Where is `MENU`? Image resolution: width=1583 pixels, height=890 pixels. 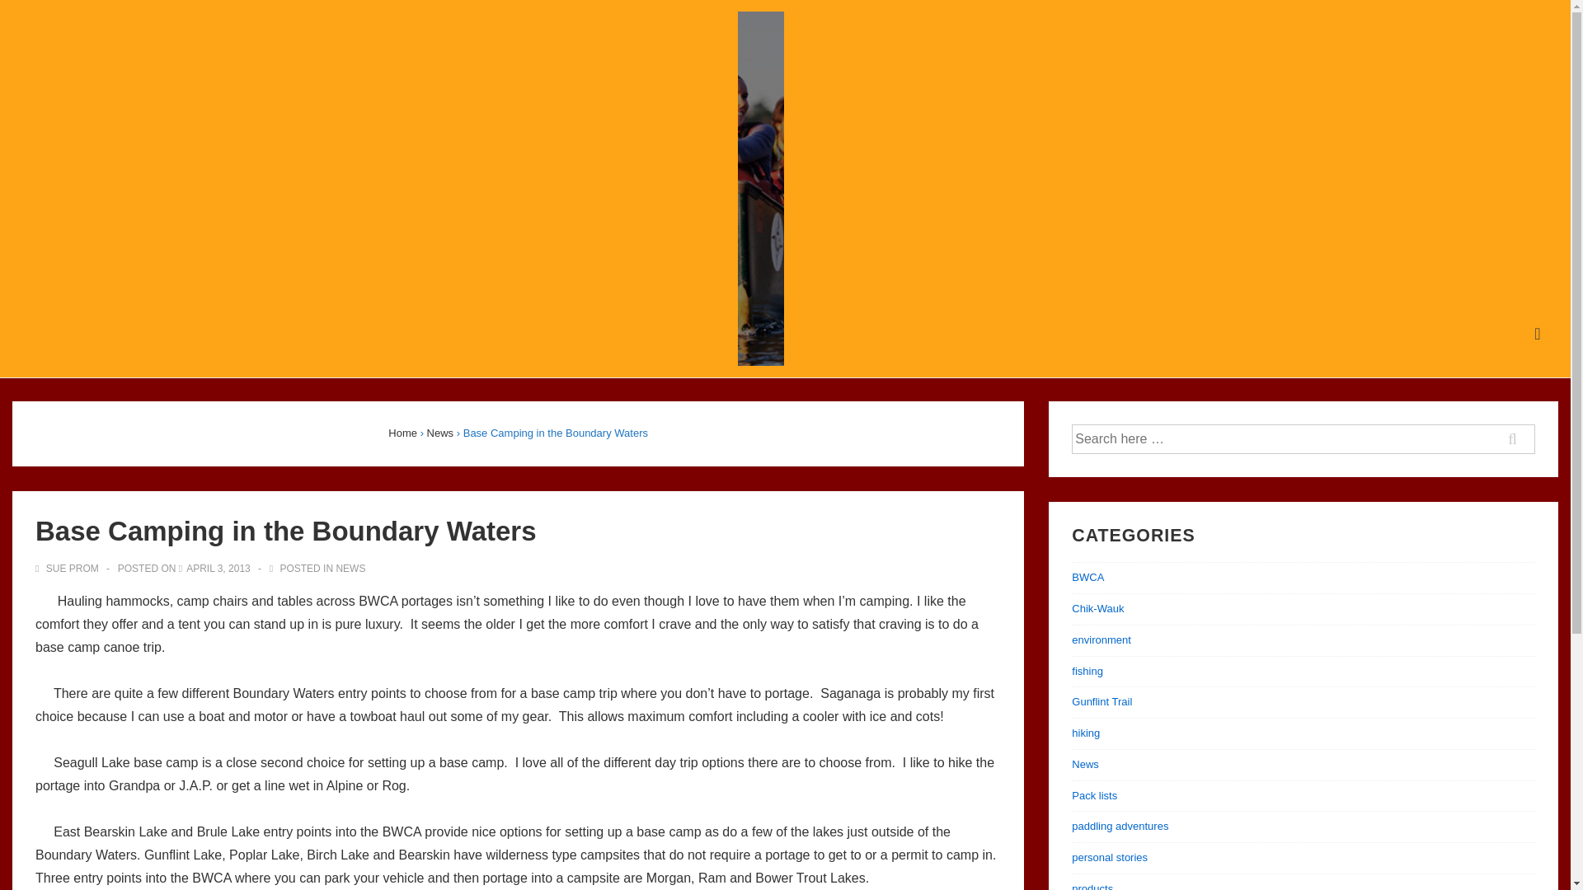
MENU is located at coordinates (1538, 334).